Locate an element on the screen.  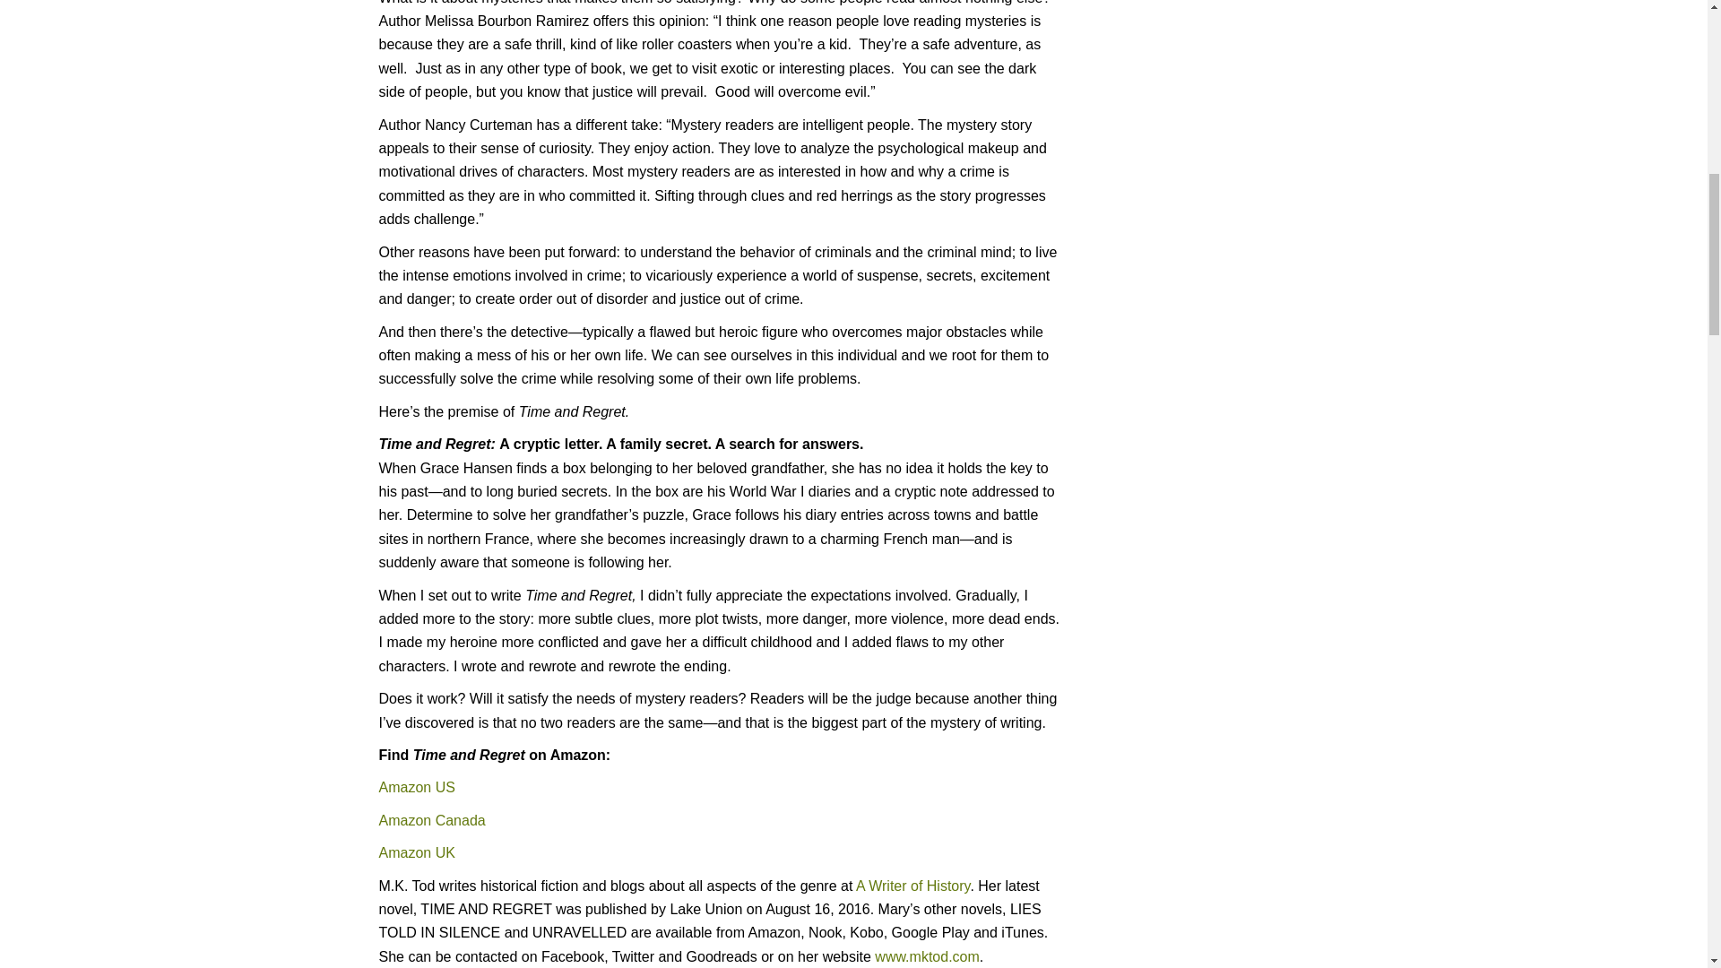
A Writer of History is located at coordinates (912, 886).